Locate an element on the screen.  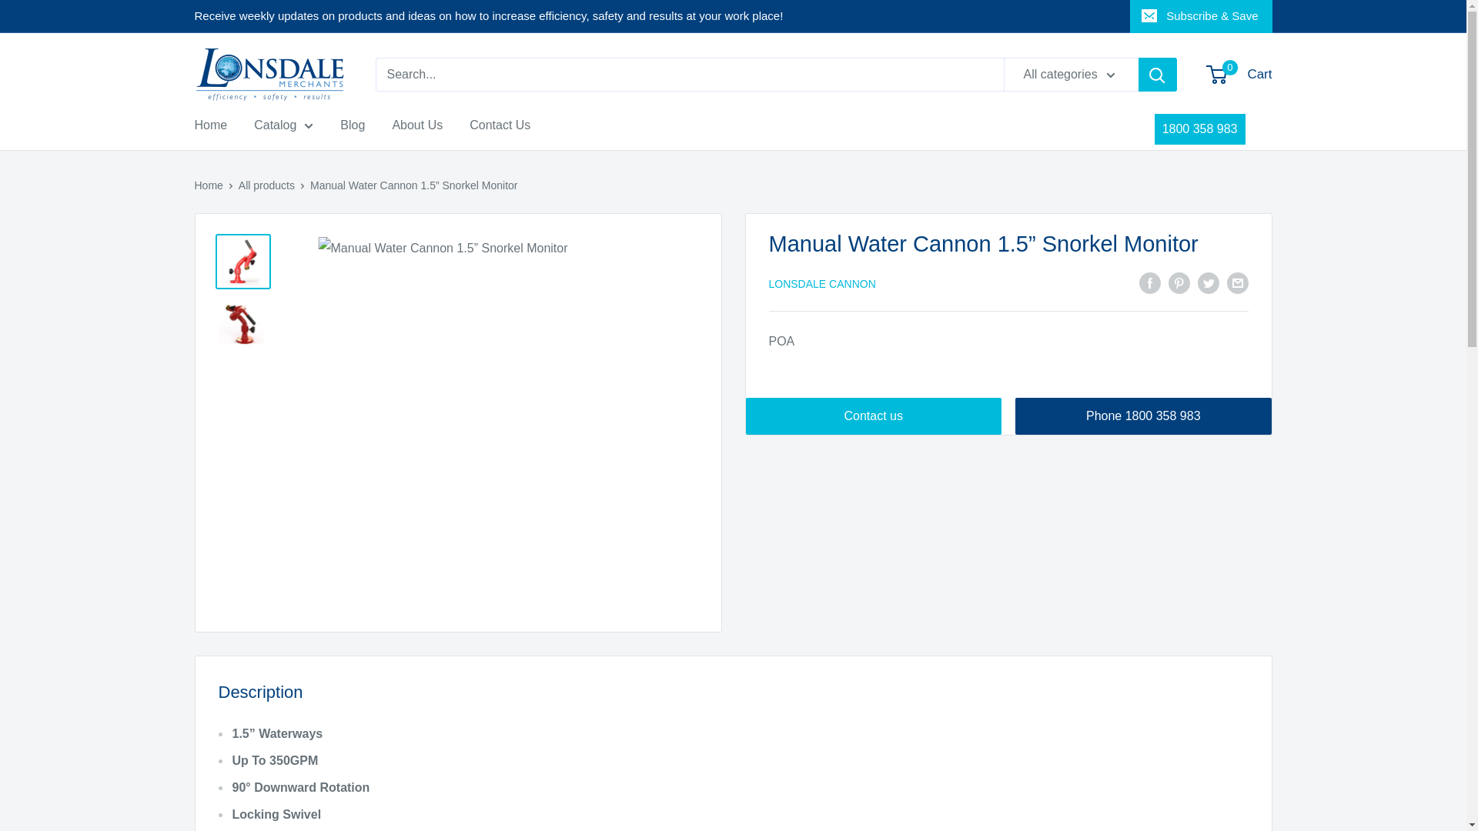
Catalog is located at coordinates (283, 125).